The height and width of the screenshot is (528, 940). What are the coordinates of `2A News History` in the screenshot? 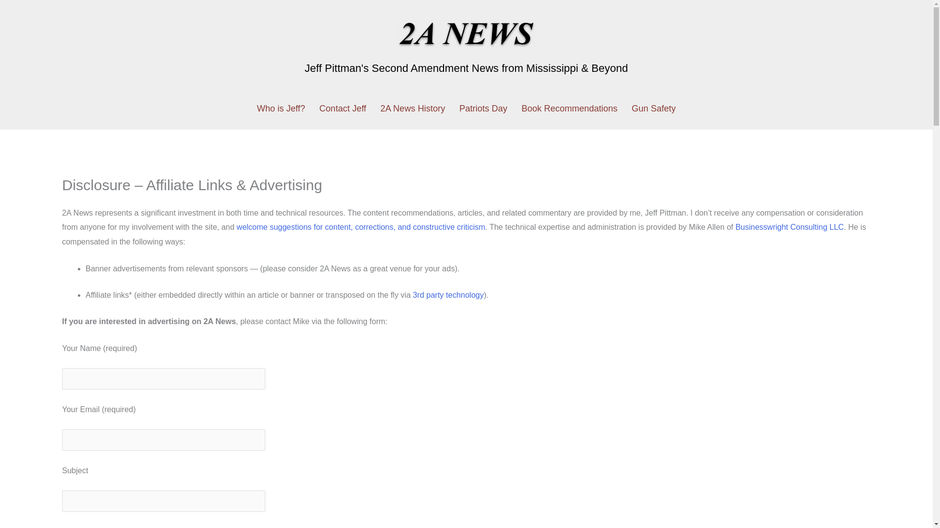 It's located at (412, 109).